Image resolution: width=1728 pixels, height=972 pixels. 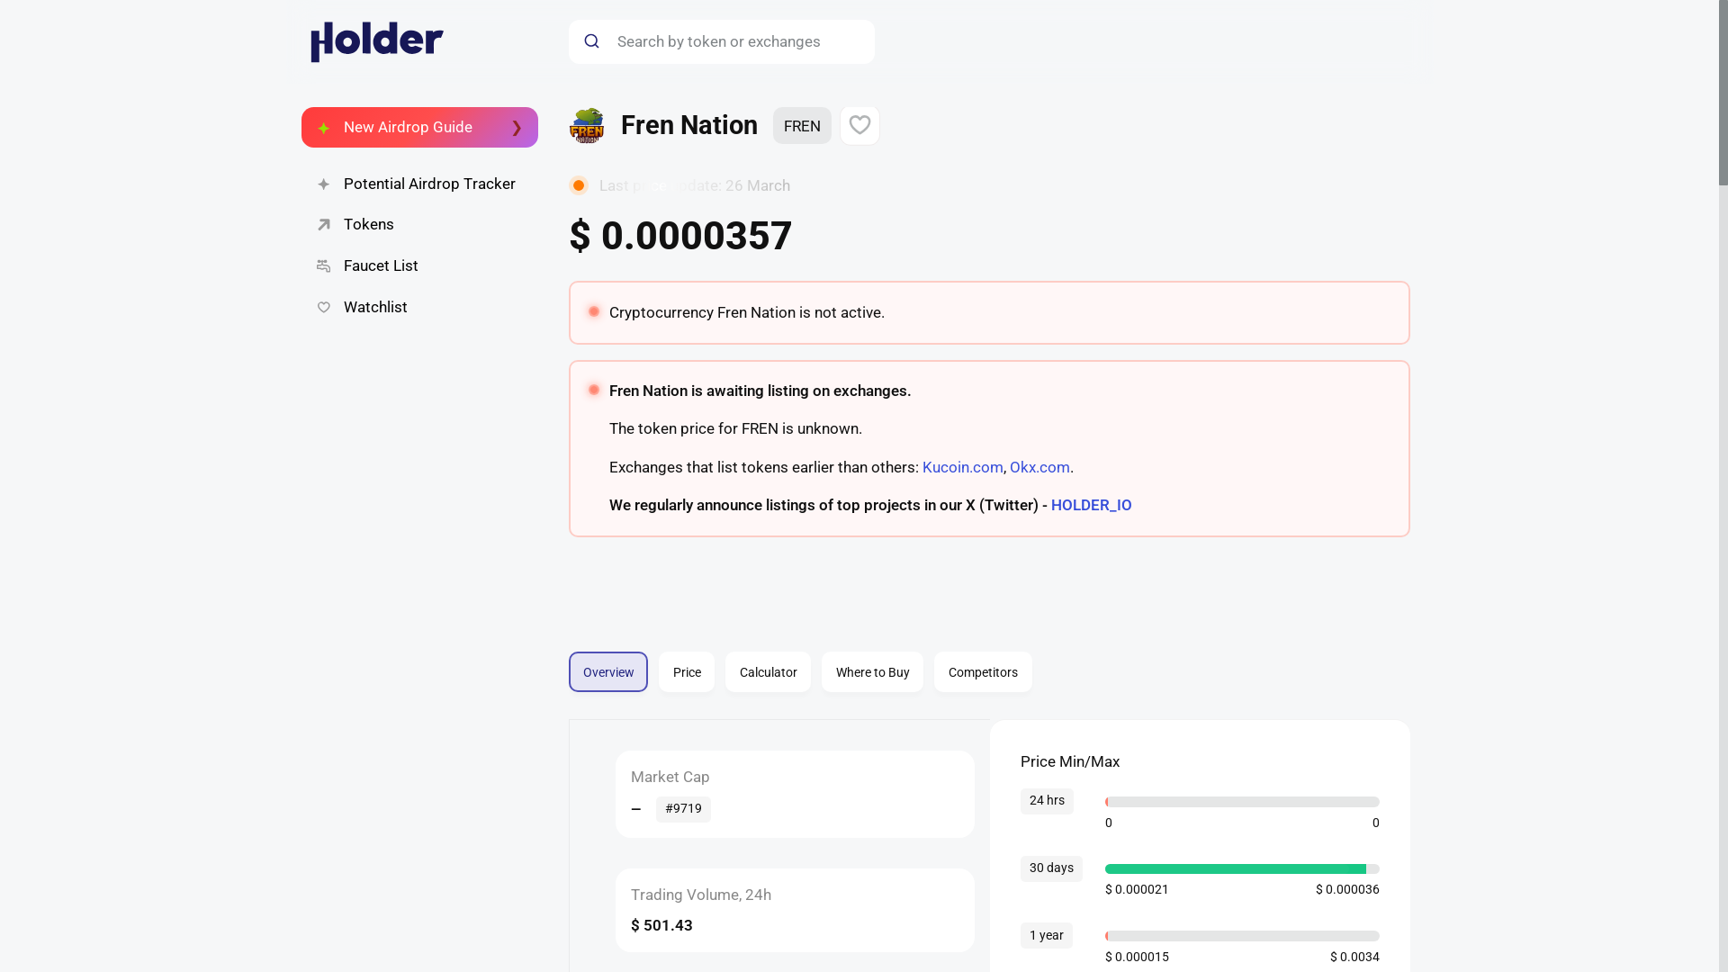 What do you see at coordinates (983, 671) in the screenshot?
I see `Competitors` at bounding box center [983, 671].